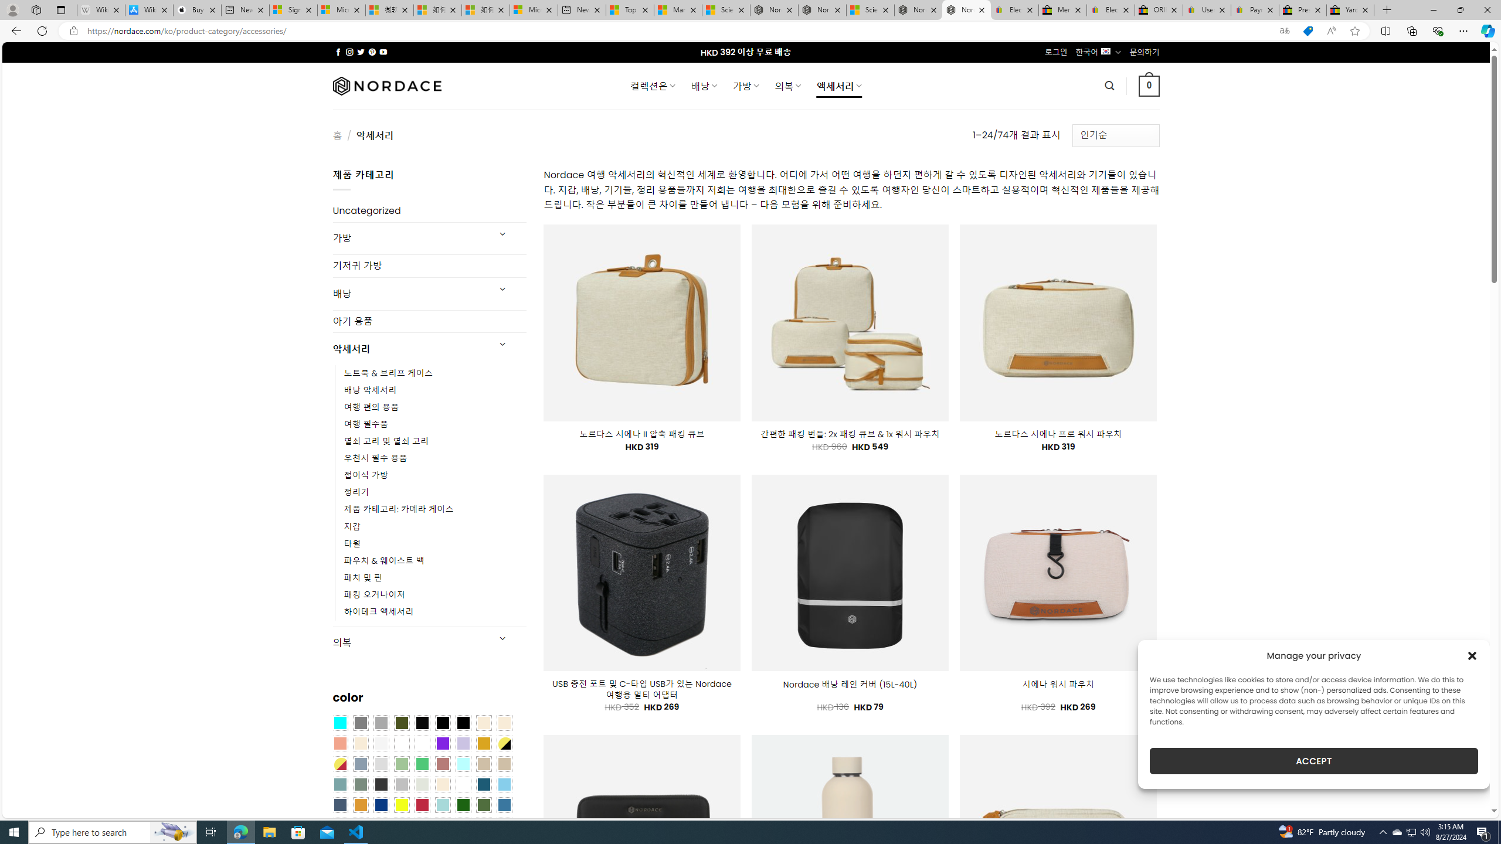  Describe the element at coordinates (361, 52) in the screenshot. I see `Follow on Twitter` at that location.